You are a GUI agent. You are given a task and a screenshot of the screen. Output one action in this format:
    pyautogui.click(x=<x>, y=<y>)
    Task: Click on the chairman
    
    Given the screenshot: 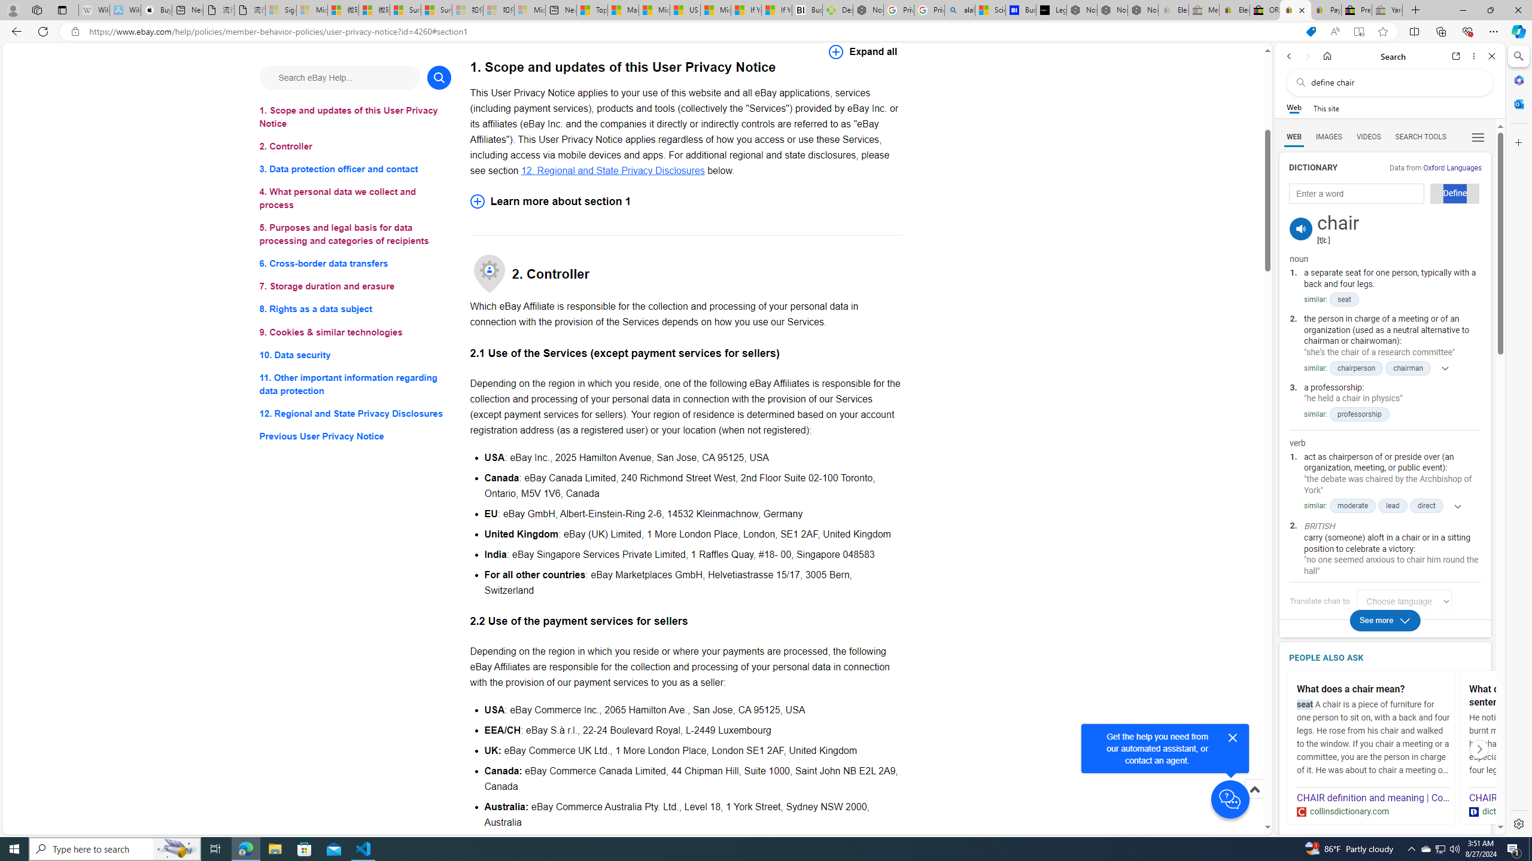 What is the action you would take?
    pyautogui.click(x=1408, y=368)
    